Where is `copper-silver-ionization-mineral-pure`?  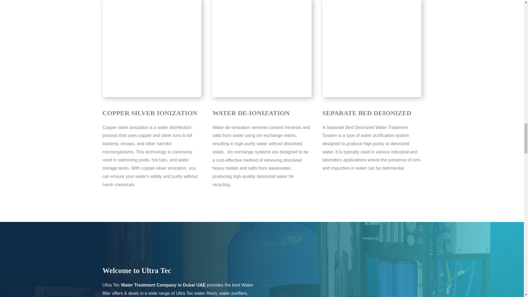
copper-silver-ionization-mineral-pure is located at coordinates (152, 48).